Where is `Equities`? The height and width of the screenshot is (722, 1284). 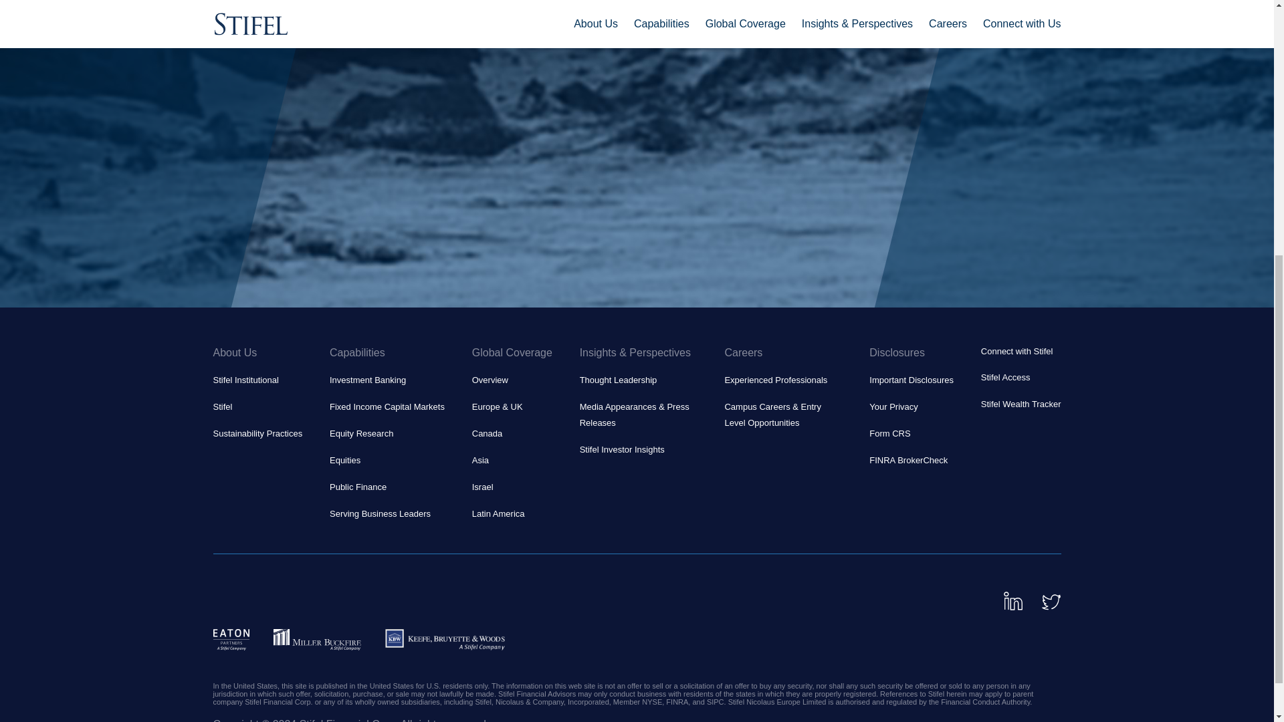 Equities is located at coordinates (345, 460).